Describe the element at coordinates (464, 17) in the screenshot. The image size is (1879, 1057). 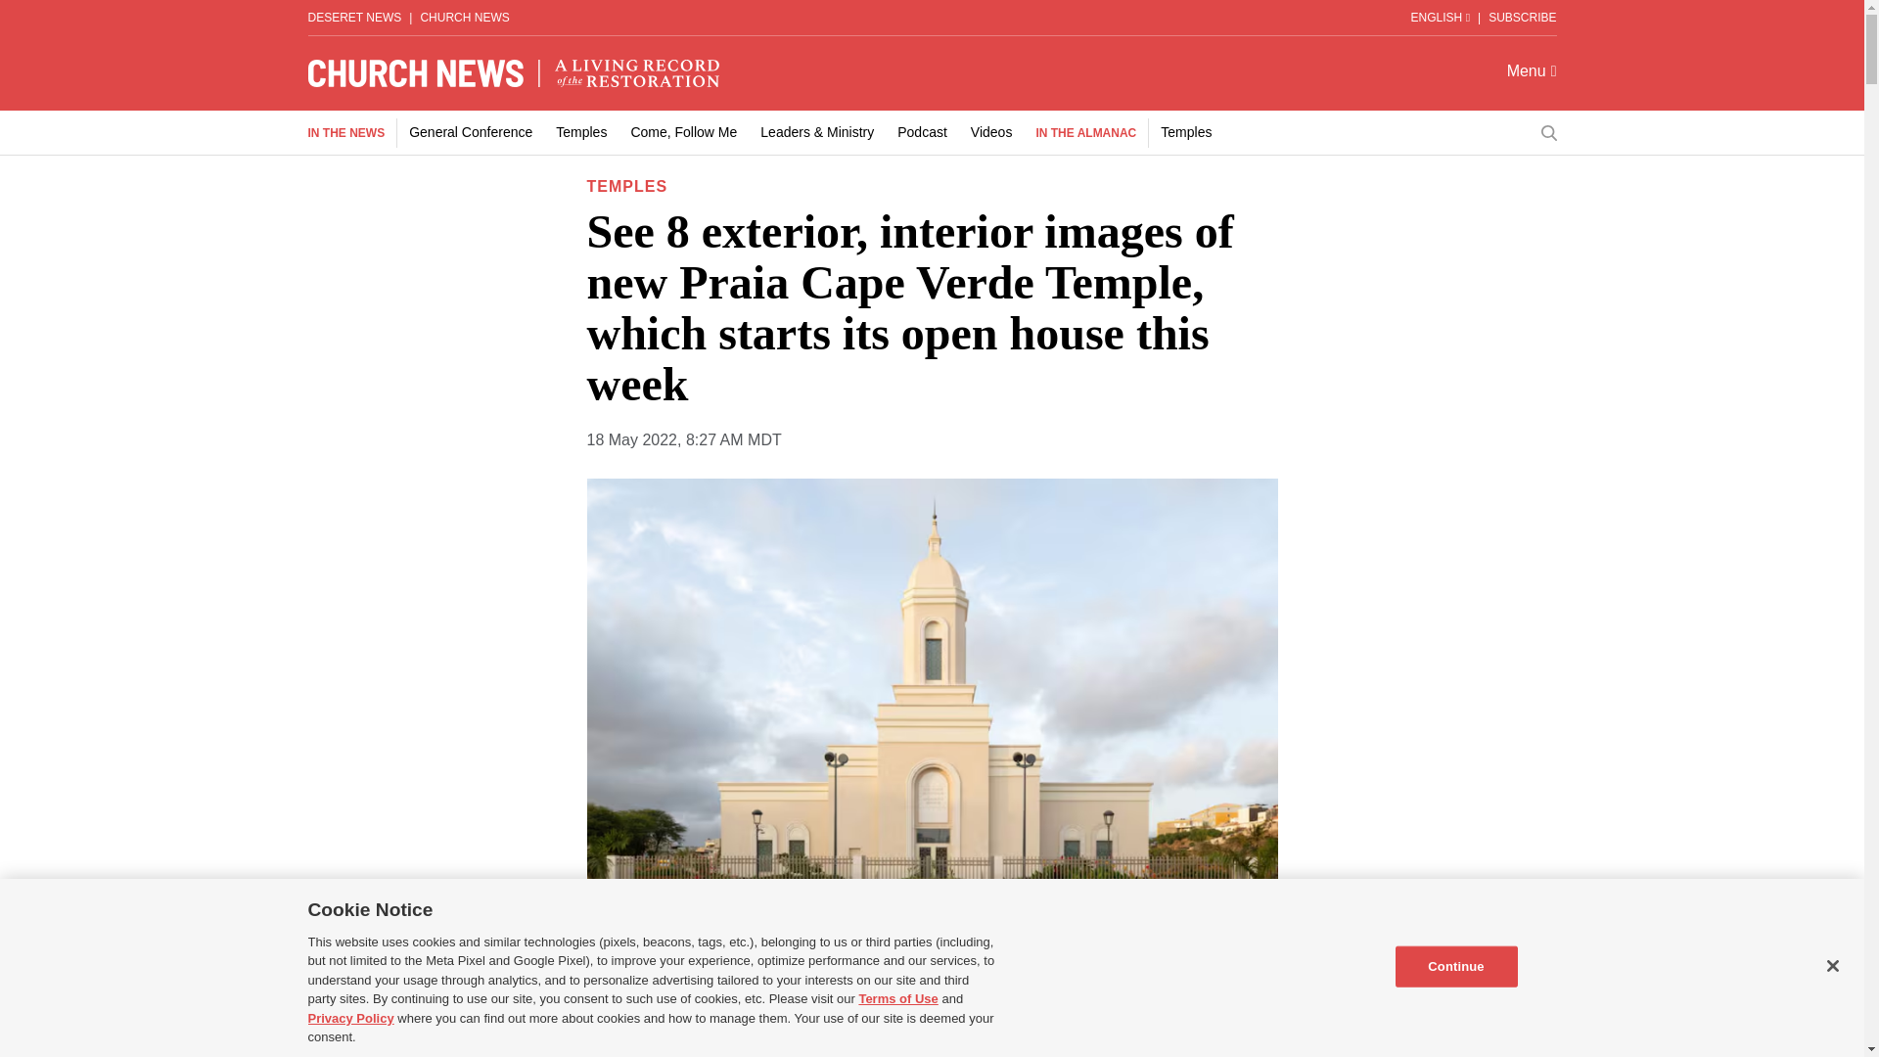
I see `CHURCH NEWS` at that location.